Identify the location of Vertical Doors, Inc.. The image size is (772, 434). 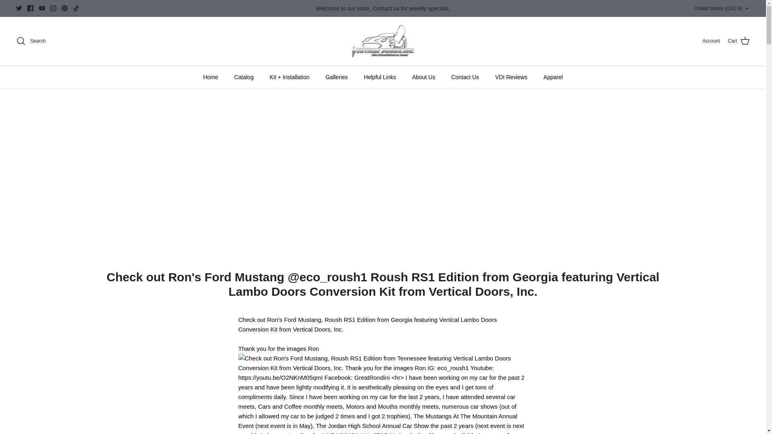
(383, 41).